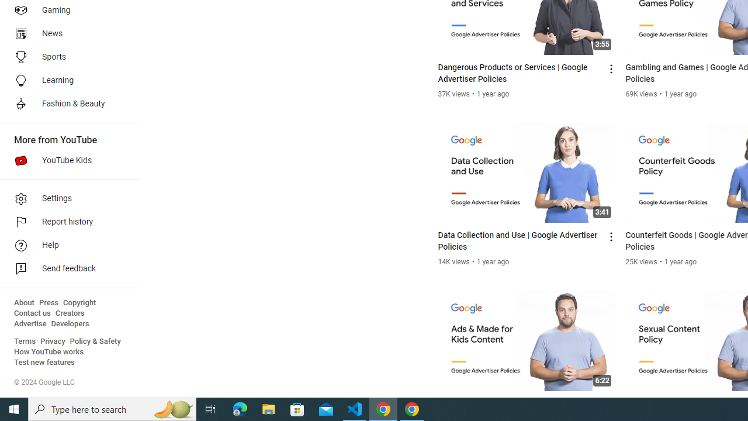  What do you see at coordinates (67, 269) in the screenshot?
I see `Send feedback` at bounding box center [67, 269].